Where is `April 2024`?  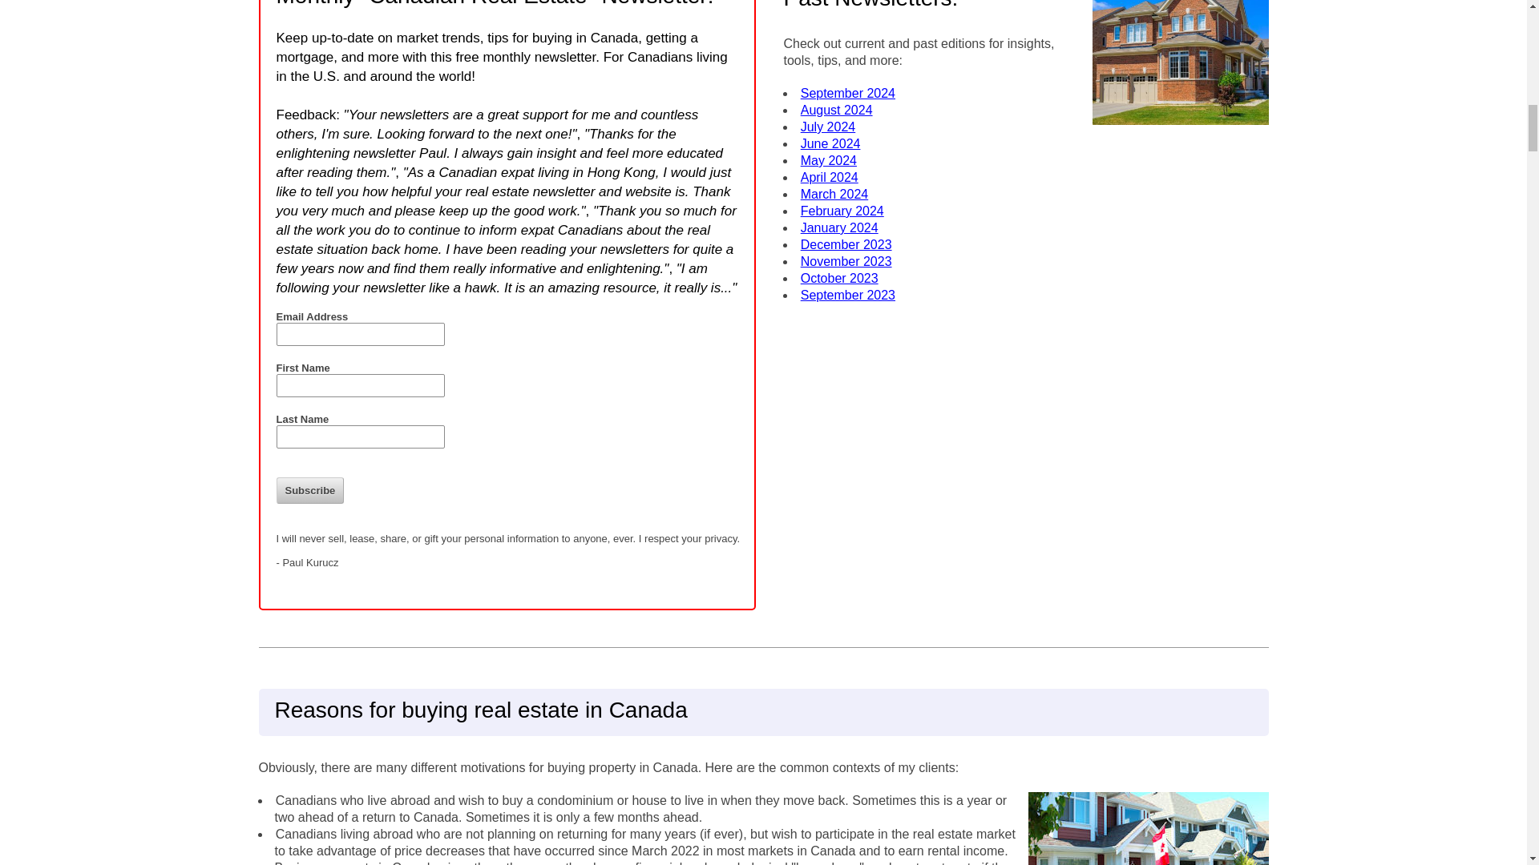 April 2024 is located at coordinates (829, 177).